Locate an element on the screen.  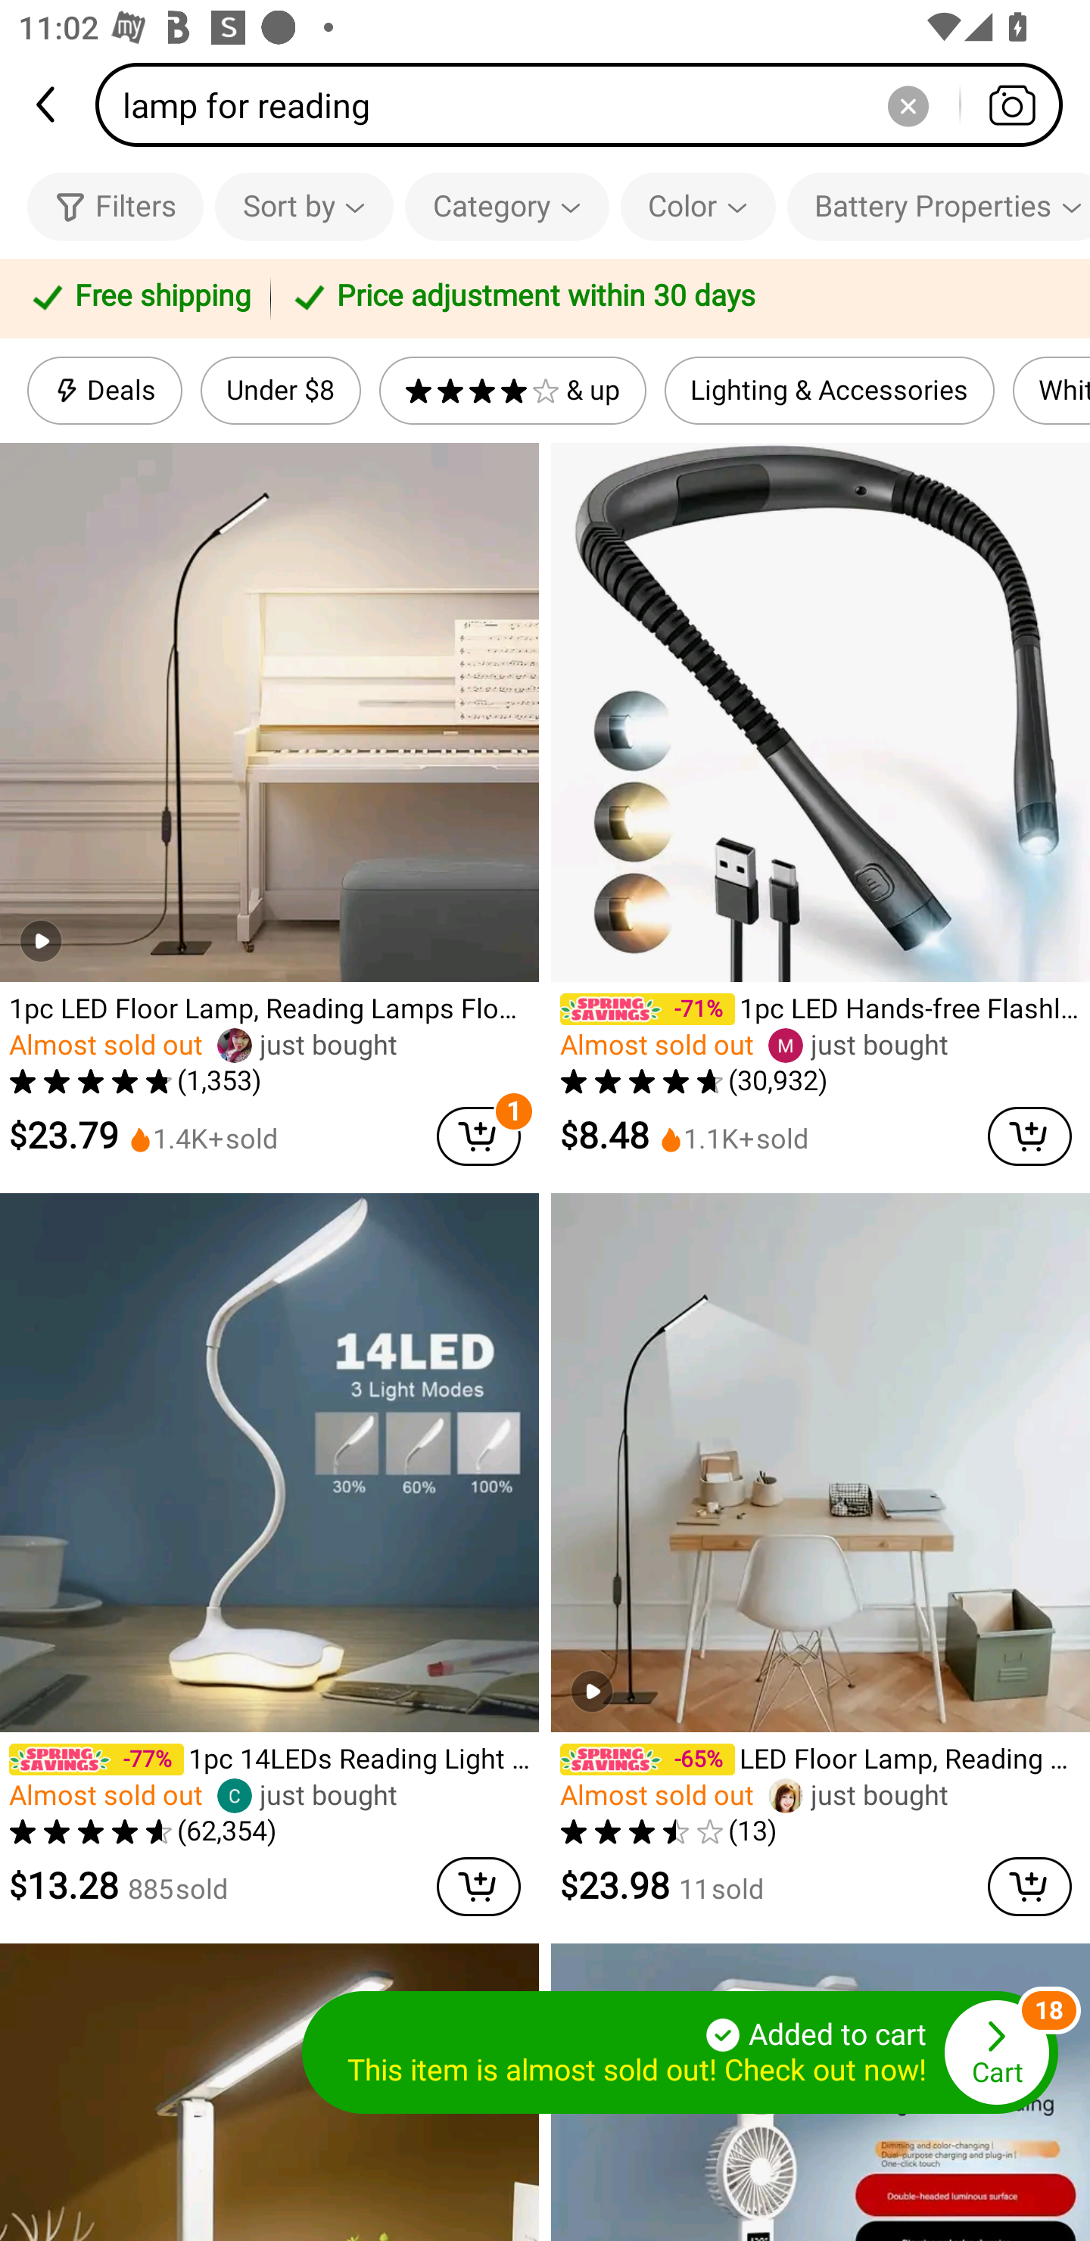
Battery Properties is located at coordinates (939, 206).